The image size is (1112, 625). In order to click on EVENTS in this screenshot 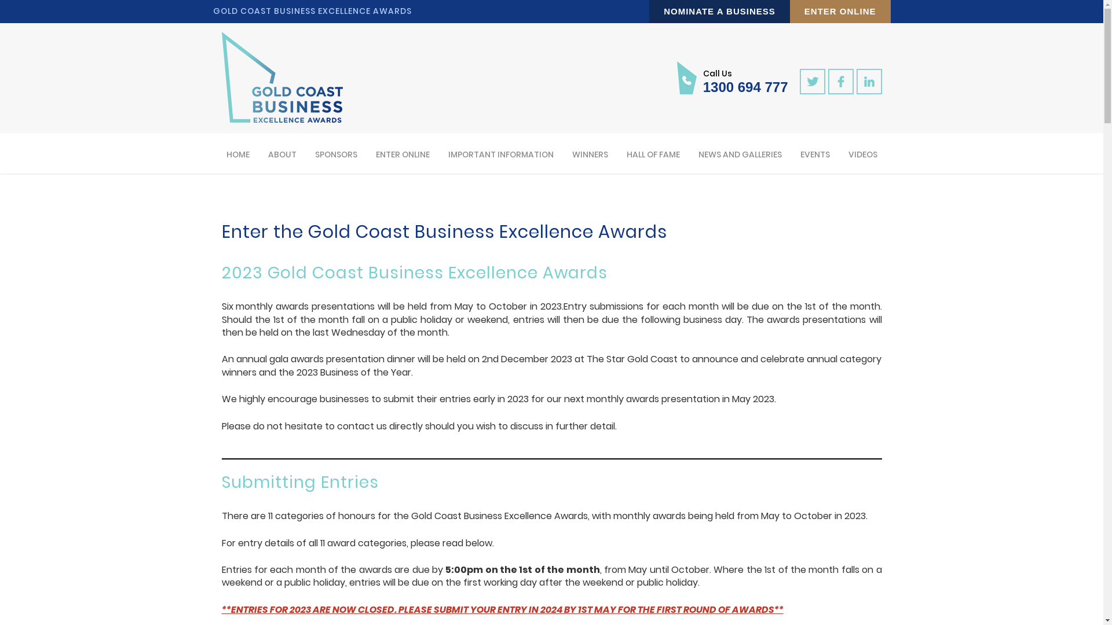, I will do `click(814, 153)`.